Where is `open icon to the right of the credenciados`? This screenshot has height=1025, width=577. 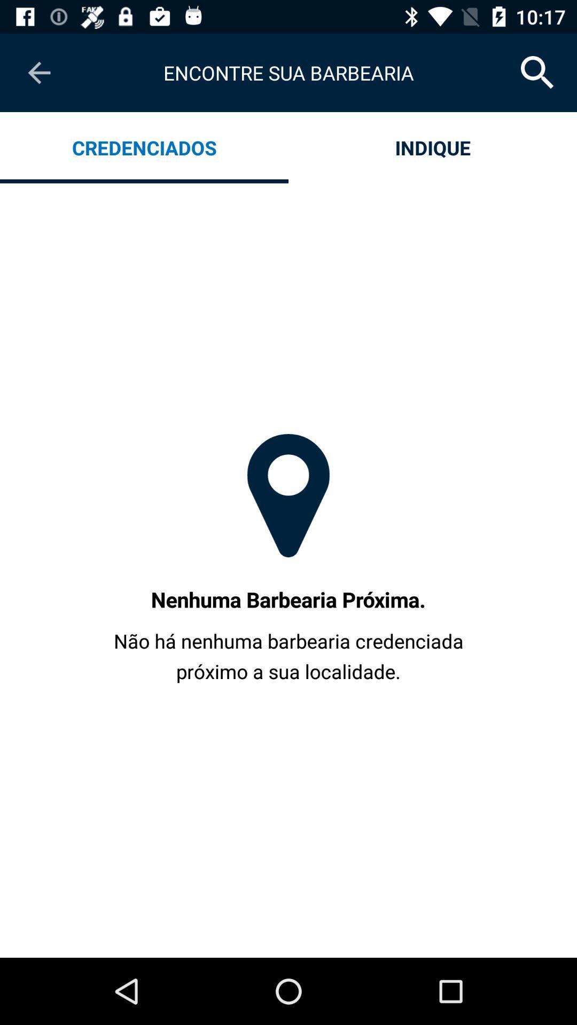
open icon to the right of the credenciados is located at coordinates (433, 147).